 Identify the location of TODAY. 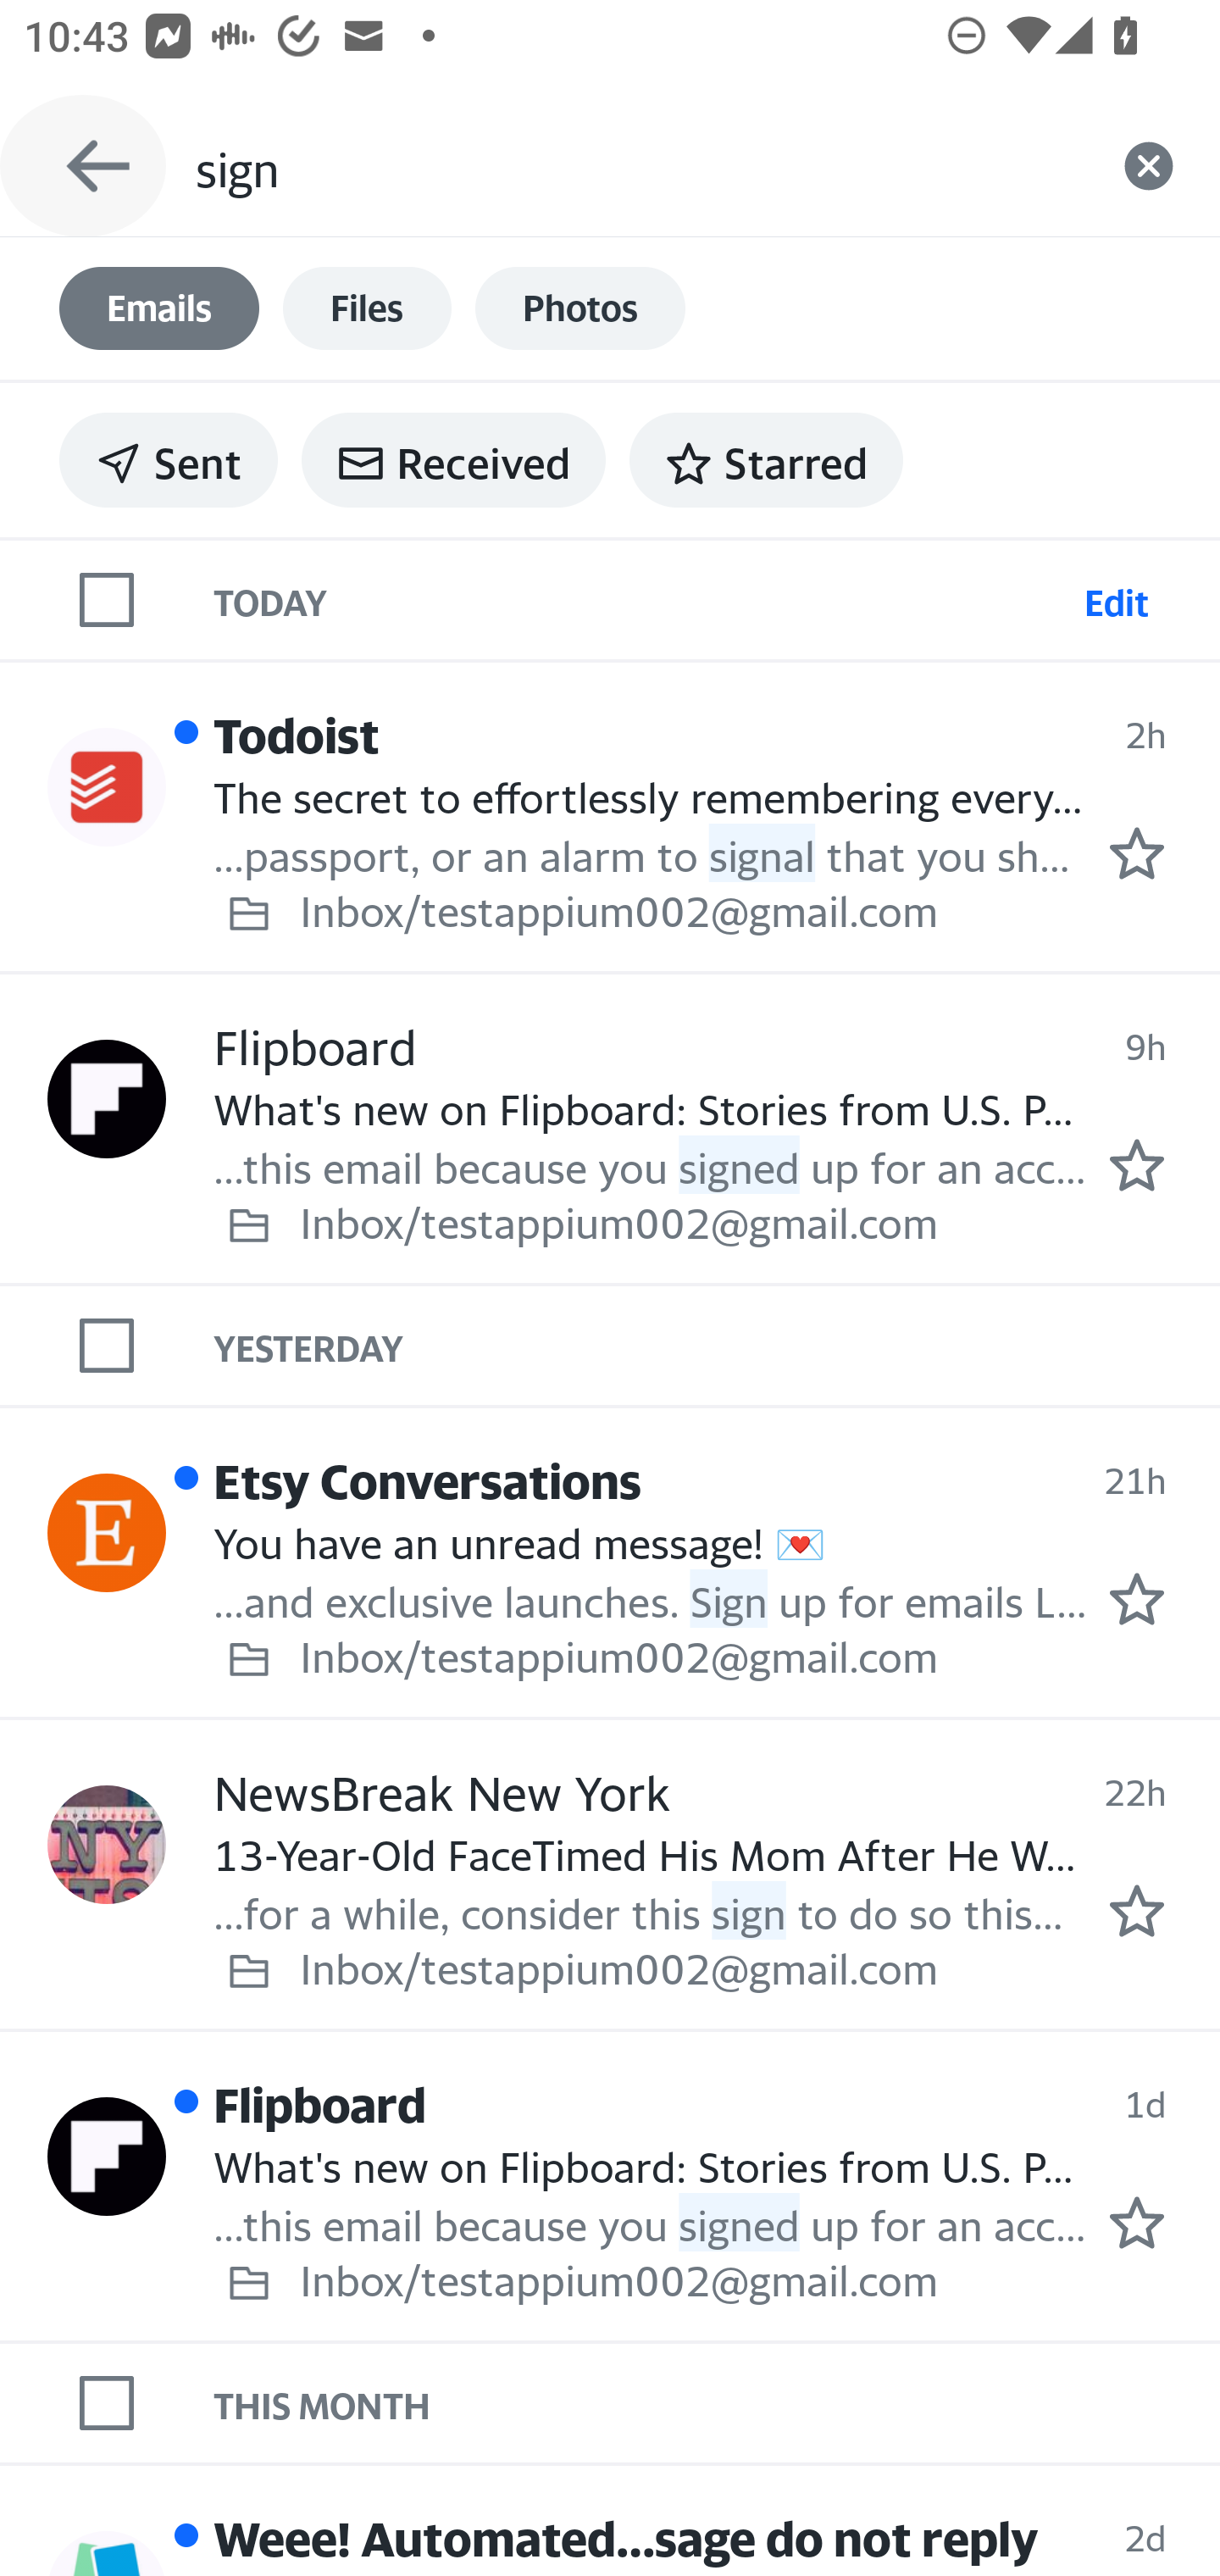
(642, 598).